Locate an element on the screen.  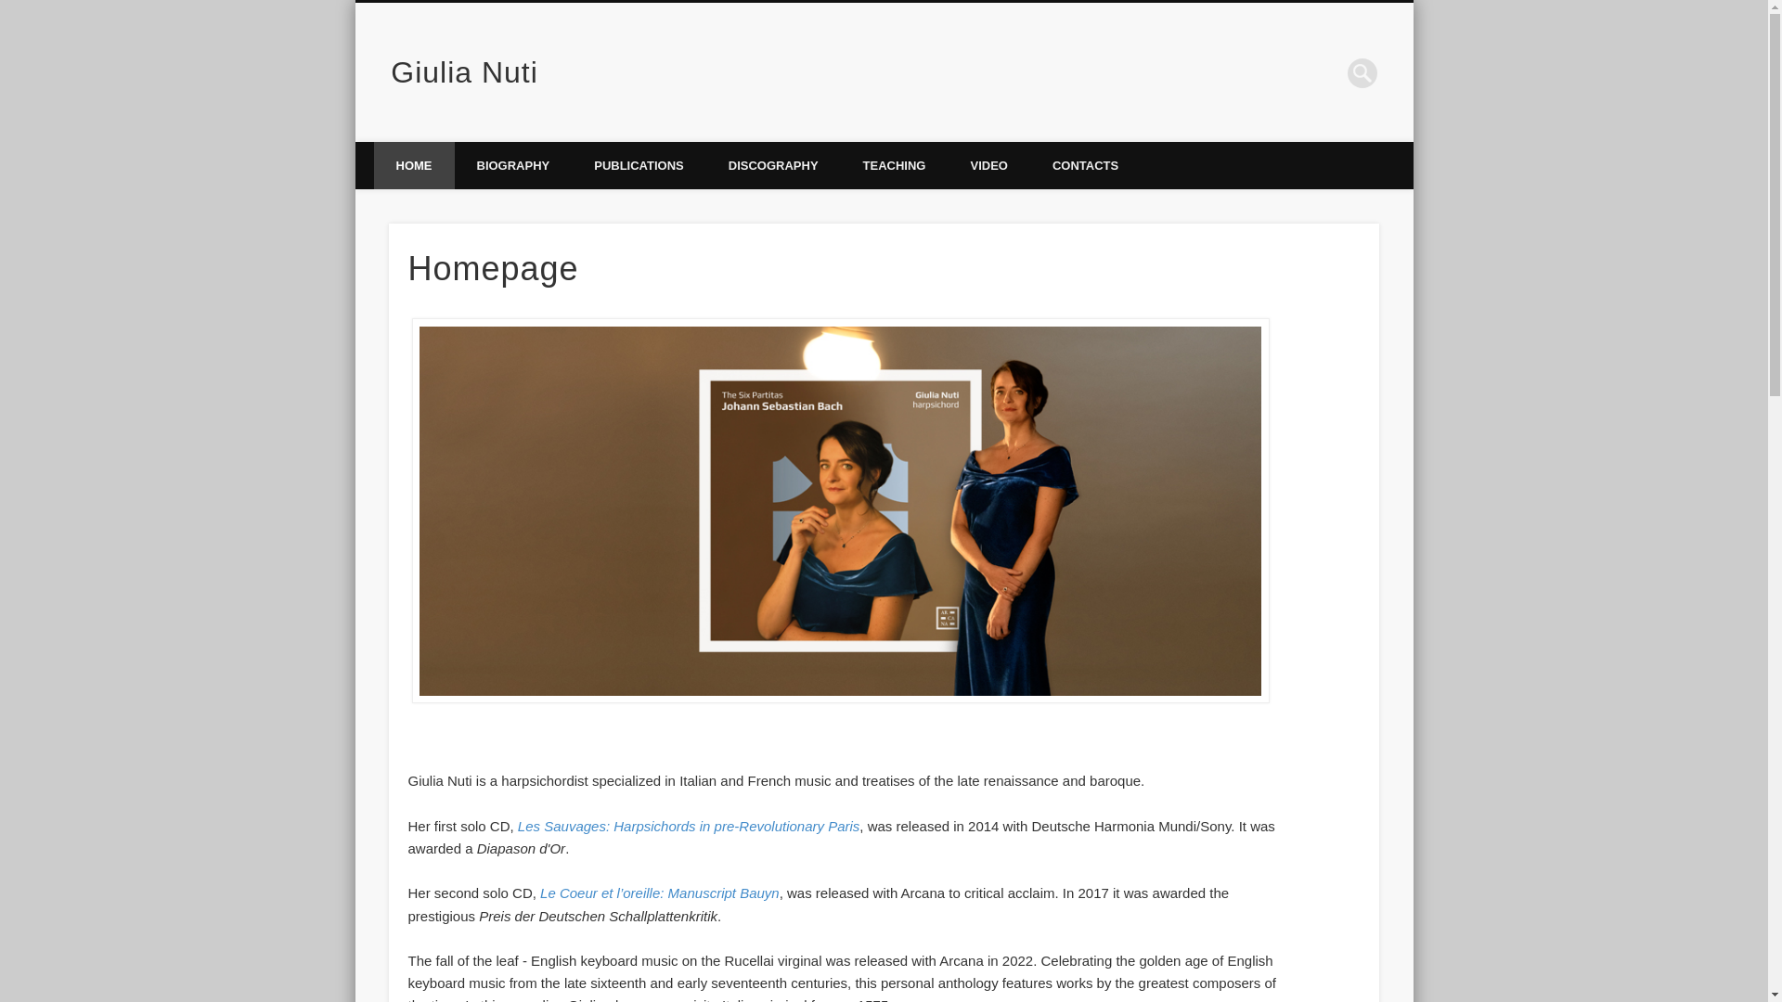
BIOGRAPHY is located at coordinates (512, 165).